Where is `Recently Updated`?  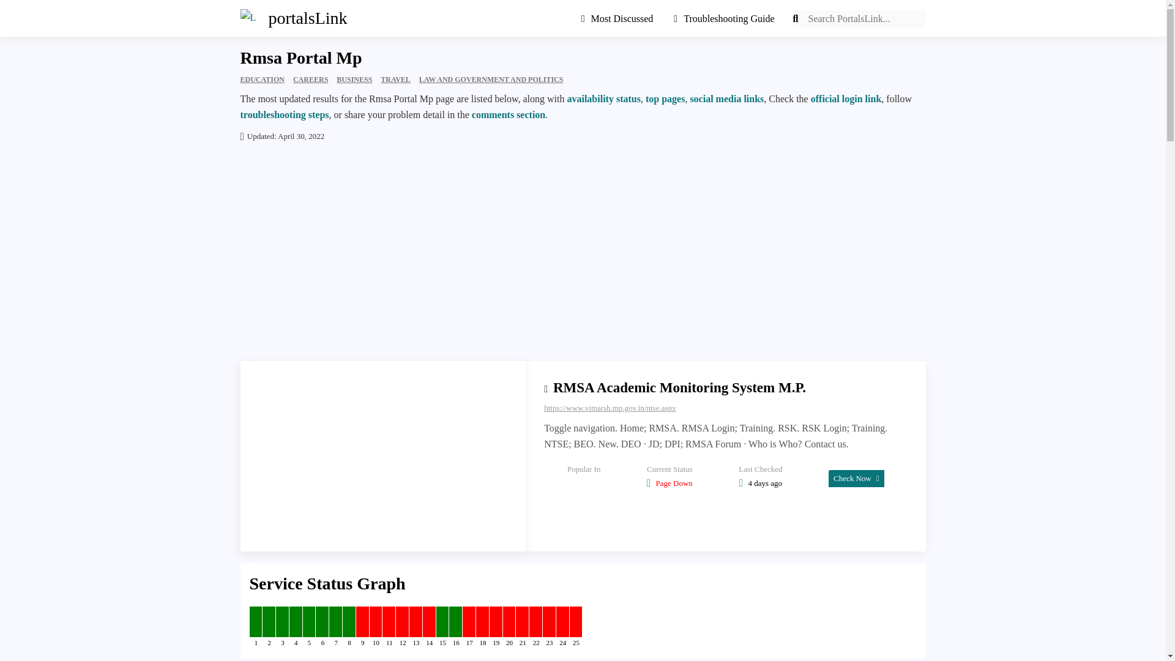 Recently Updated is located at coordinates (622, 18).